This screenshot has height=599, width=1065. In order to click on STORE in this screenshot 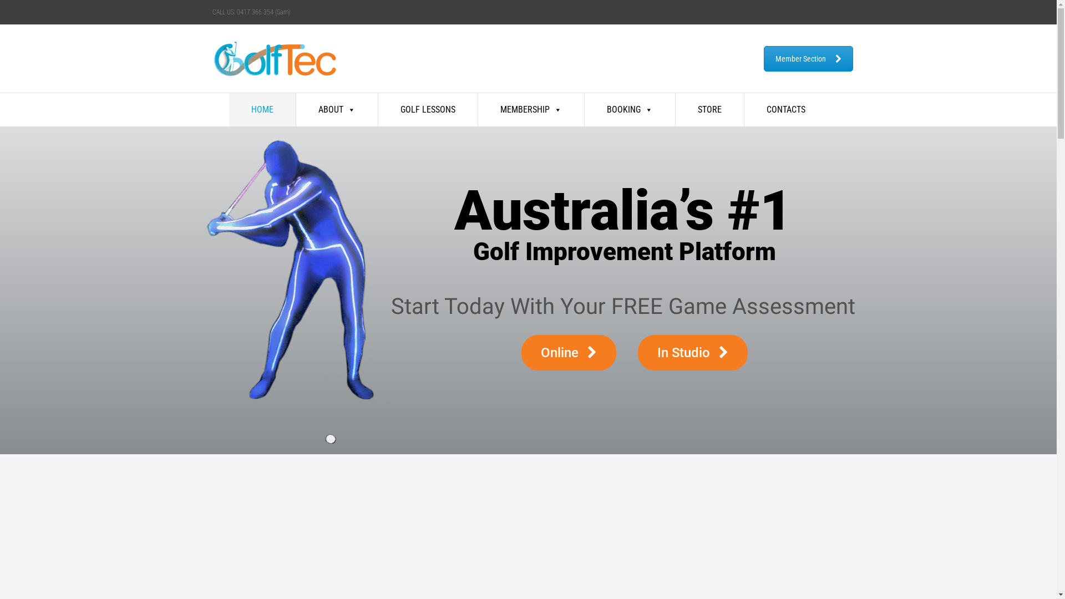, I will do `click(710, 110)`.